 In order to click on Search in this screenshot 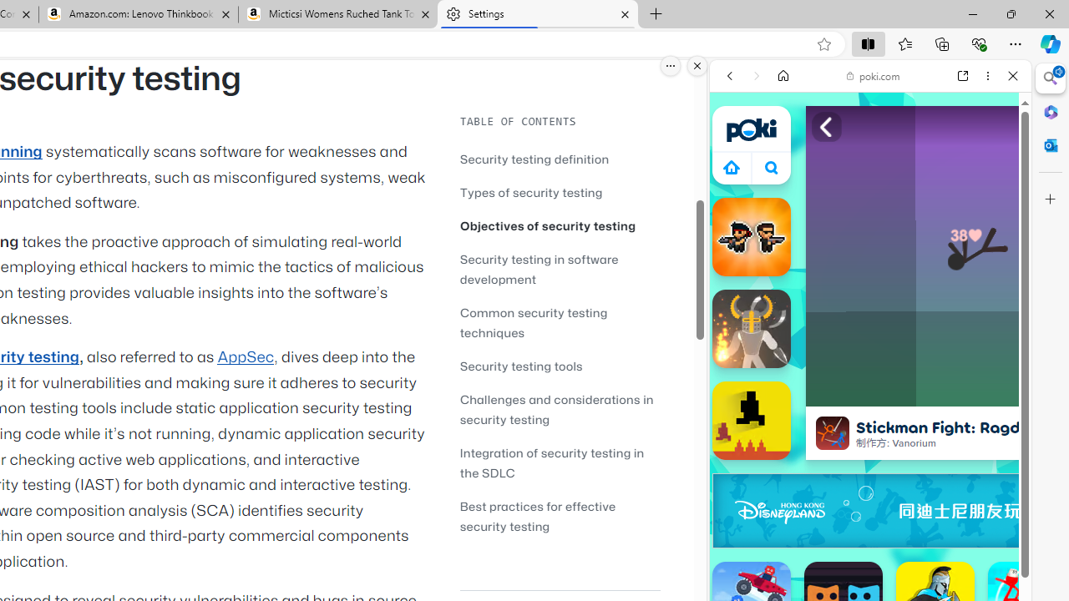, I will do `click(1051, 78)`.